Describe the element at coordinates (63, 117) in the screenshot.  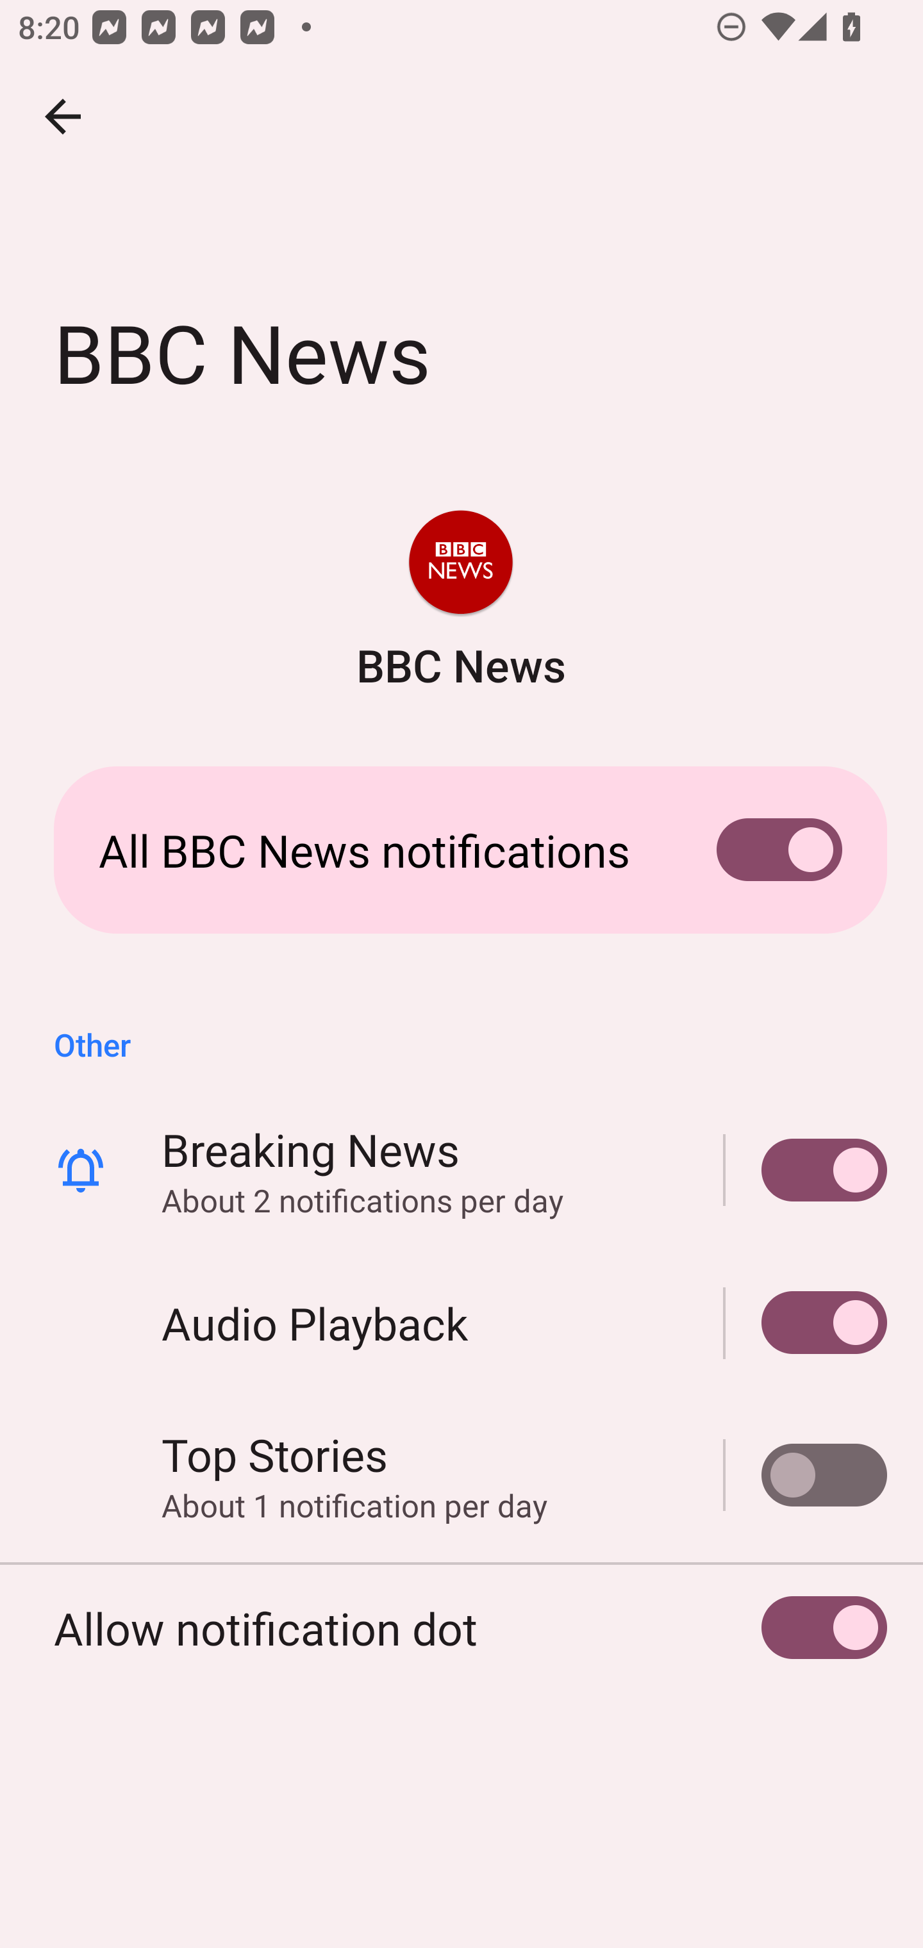
I see `Navigate up` at that location.